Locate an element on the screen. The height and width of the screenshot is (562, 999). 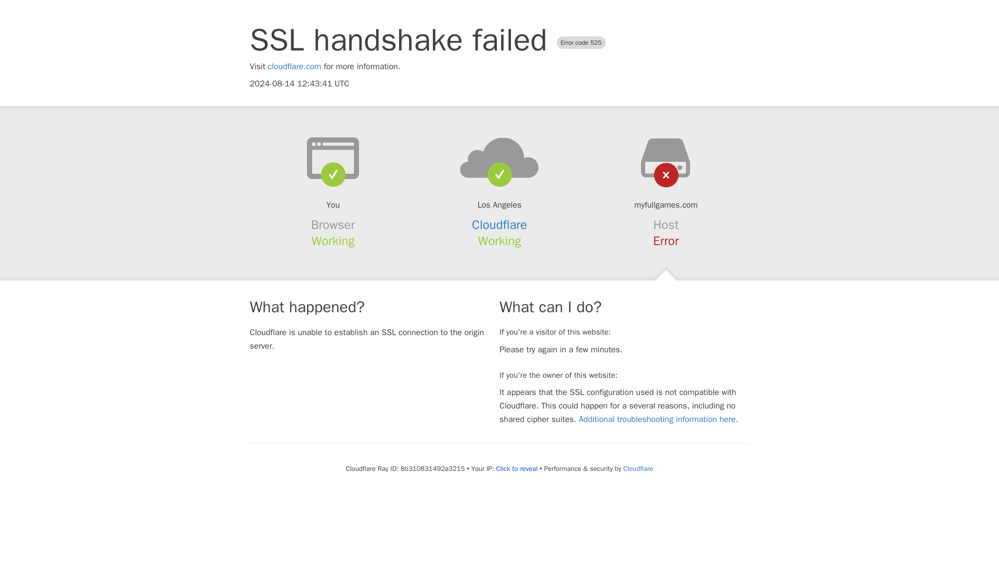
Additional troubleshooting information here. is located at coordinates (658, 419).